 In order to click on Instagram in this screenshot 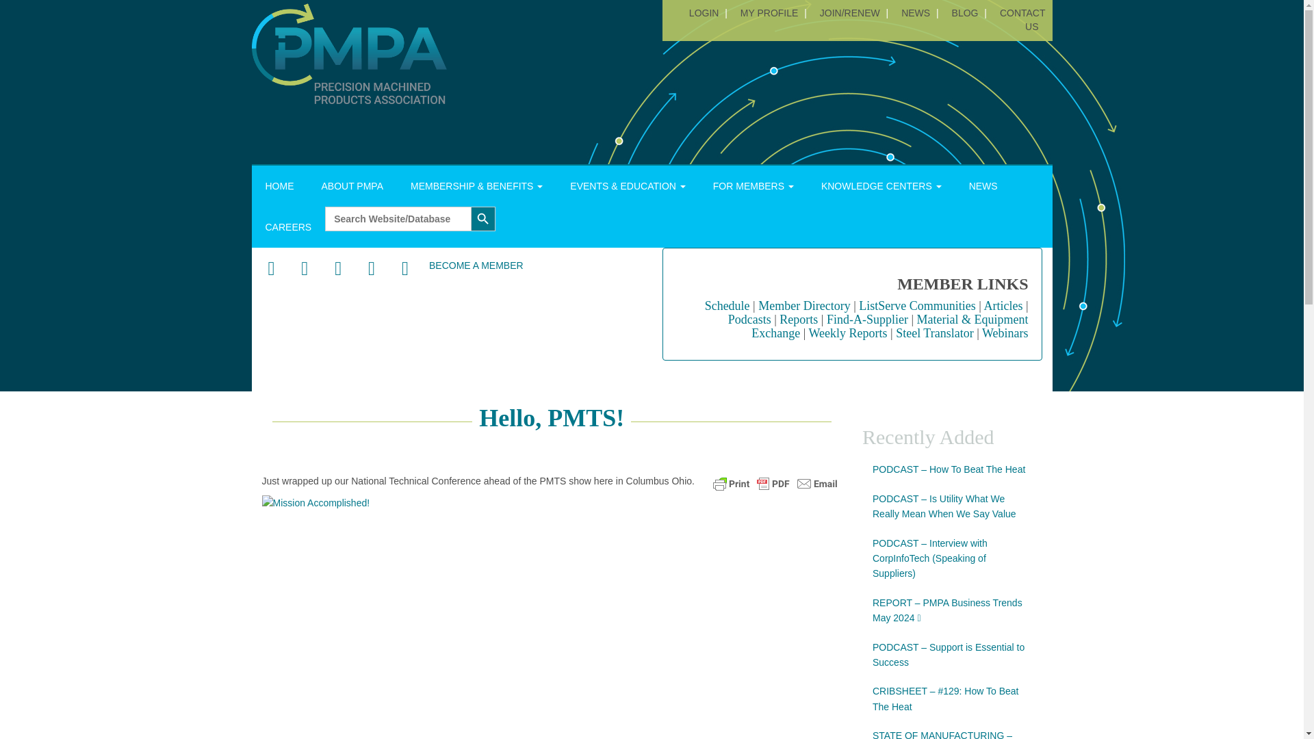, I will do `click(371, 269)`.